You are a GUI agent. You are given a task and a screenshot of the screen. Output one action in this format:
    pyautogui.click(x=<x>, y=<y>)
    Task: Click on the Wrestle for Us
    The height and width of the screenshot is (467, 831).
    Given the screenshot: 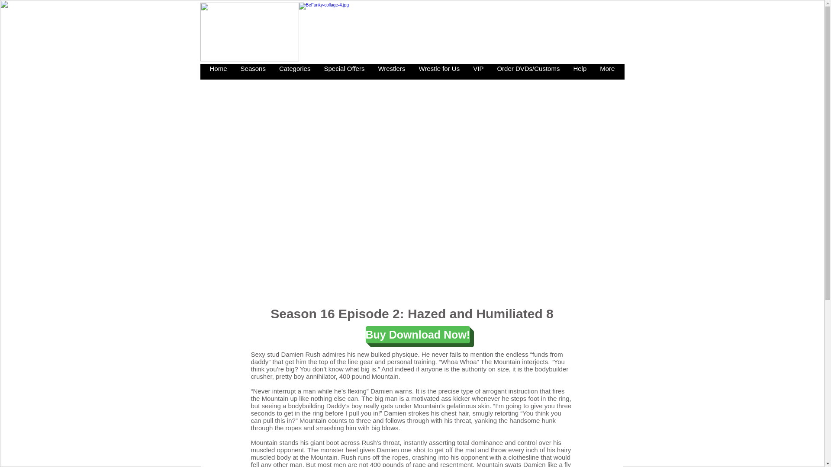 What is the action you would take?
    pyautogui.click(x=439, y=71)
    